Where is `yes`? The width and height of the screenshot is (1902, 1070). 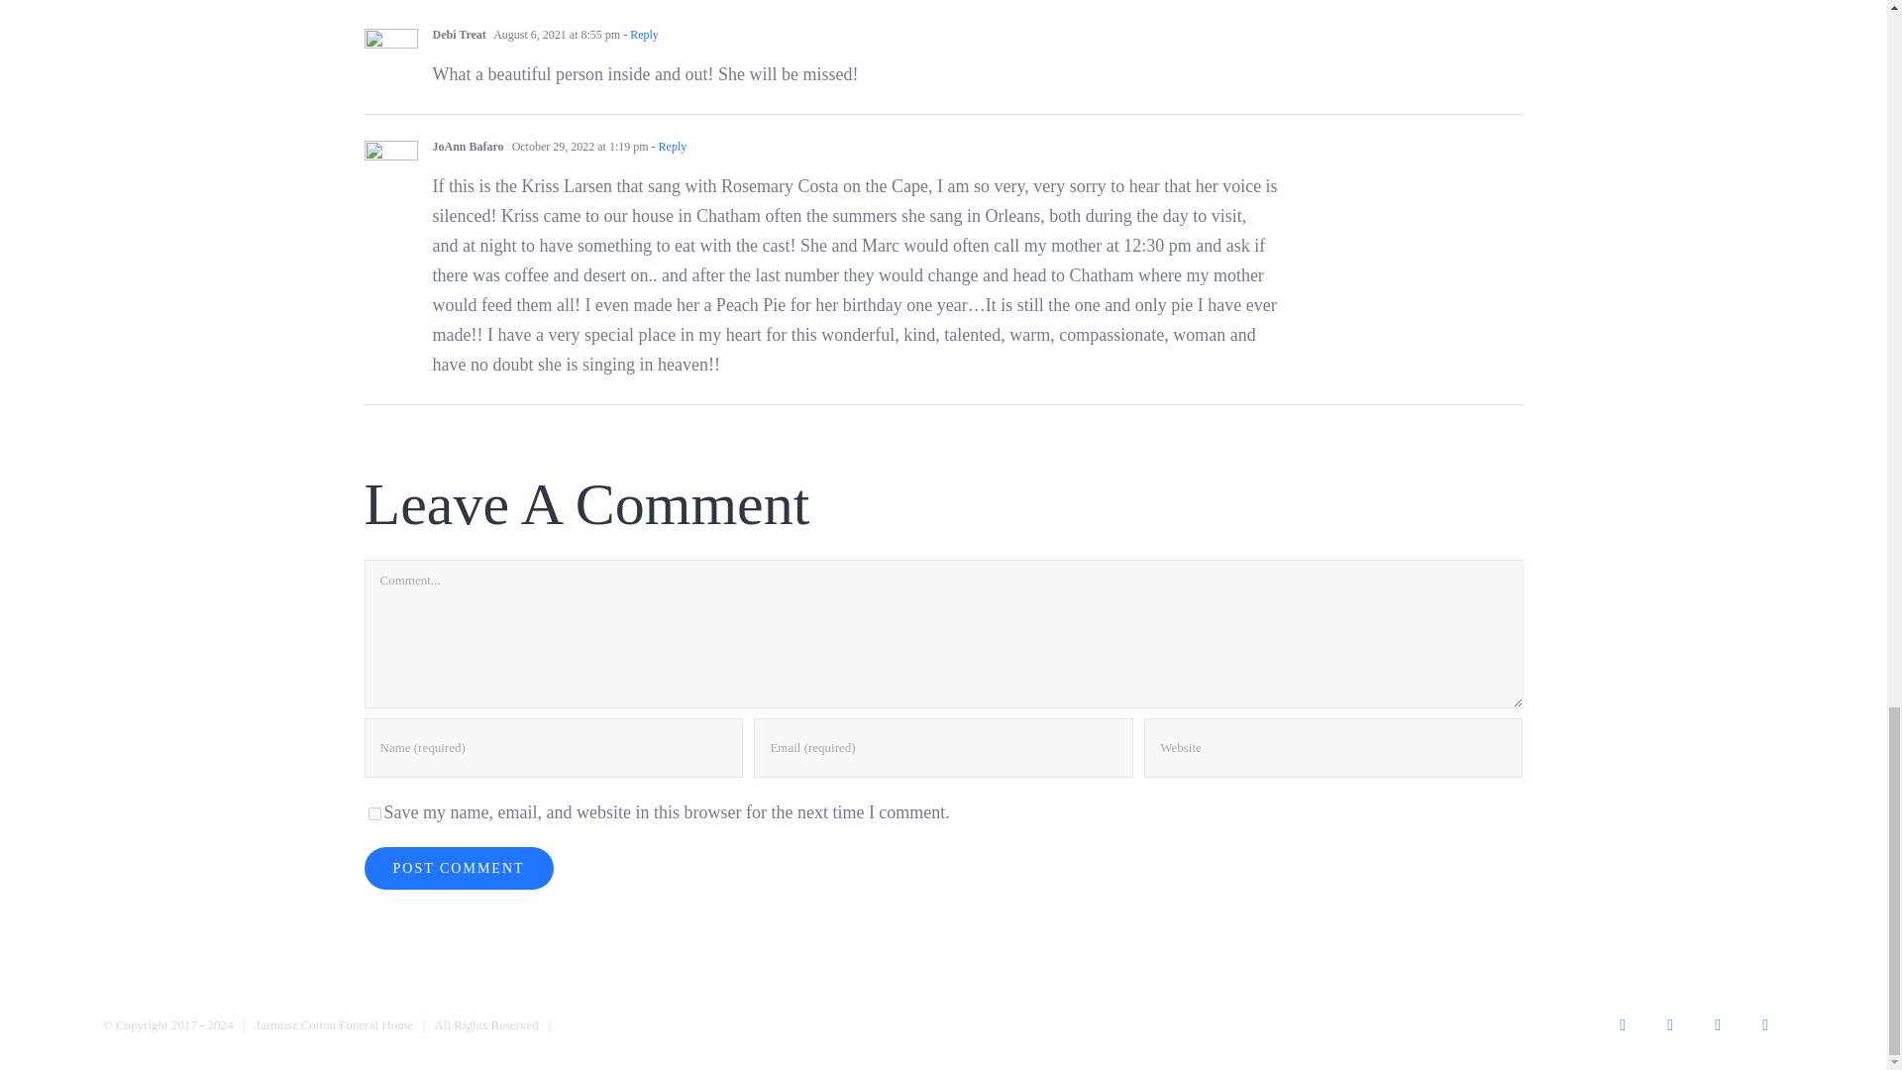 yes is located at coordinates (374, 814).